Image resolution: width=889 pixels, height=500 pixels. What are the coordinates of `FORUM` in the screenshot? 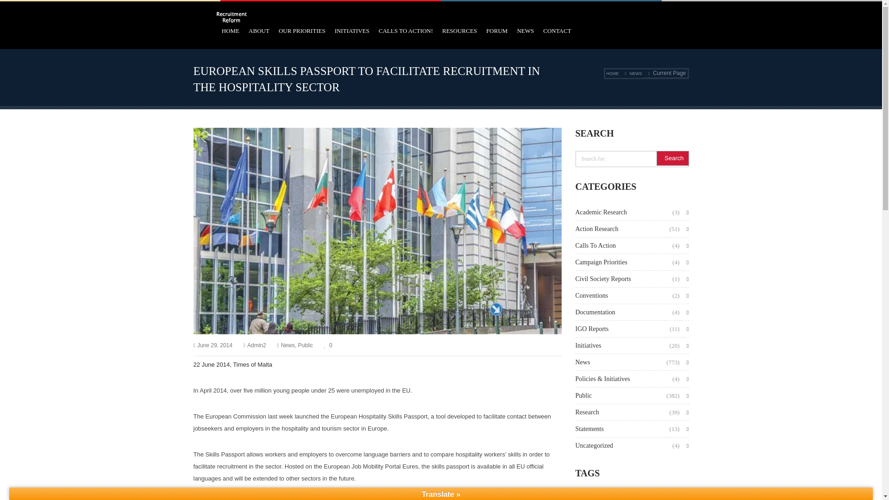 It's located at (497, 31).